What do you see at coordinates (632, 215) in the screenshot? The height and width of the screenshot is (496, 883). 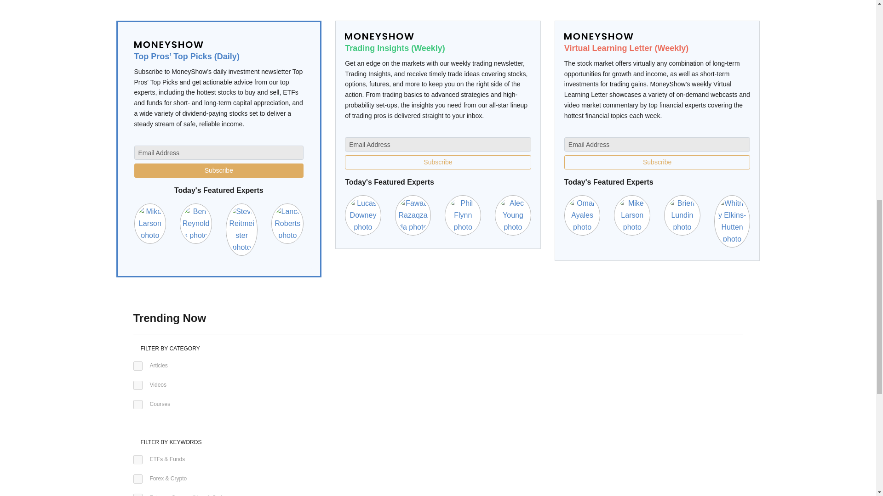 I see `Mike Larson` at bounding box center [632, 215].